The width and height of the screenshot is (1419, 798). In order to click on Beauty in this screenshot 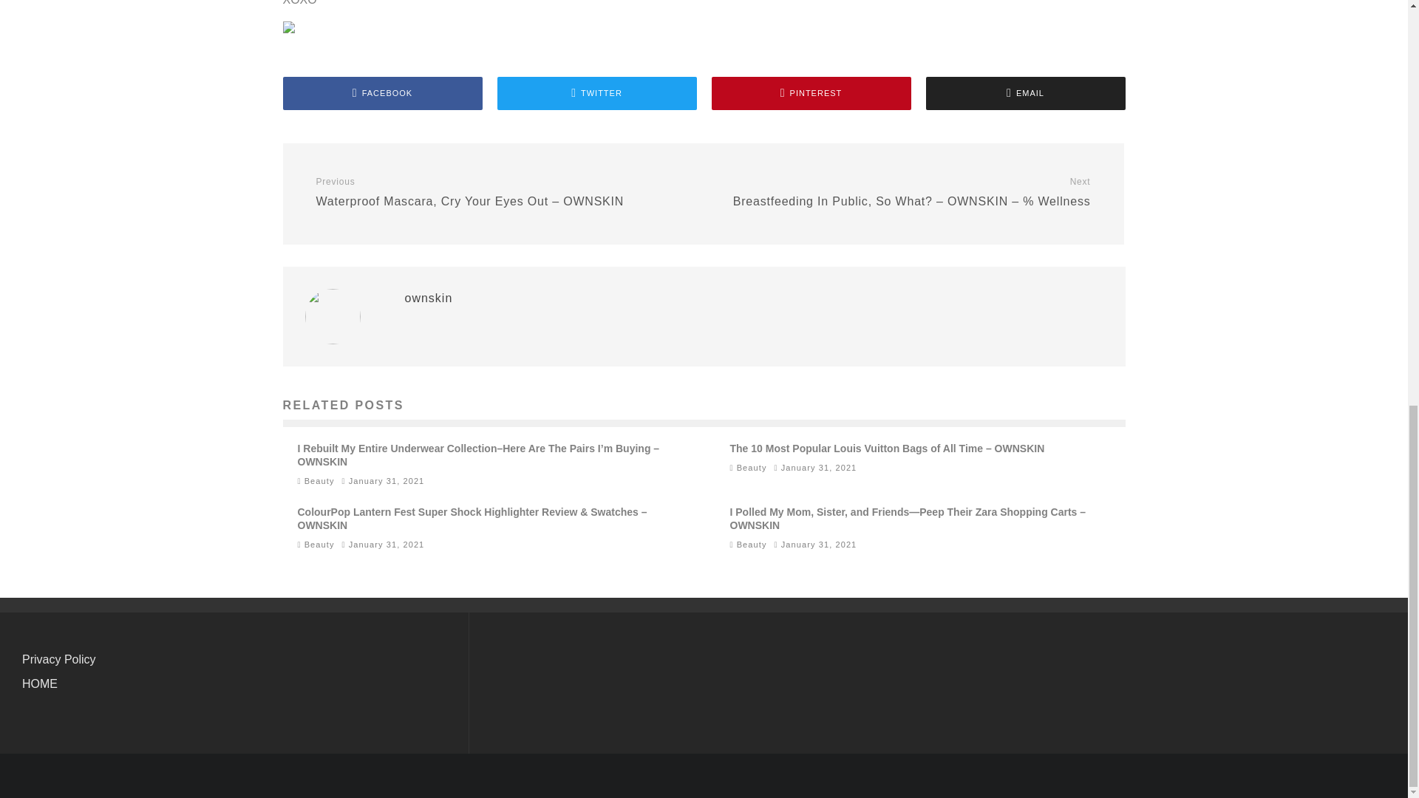, I will do `click(752, 468)`.